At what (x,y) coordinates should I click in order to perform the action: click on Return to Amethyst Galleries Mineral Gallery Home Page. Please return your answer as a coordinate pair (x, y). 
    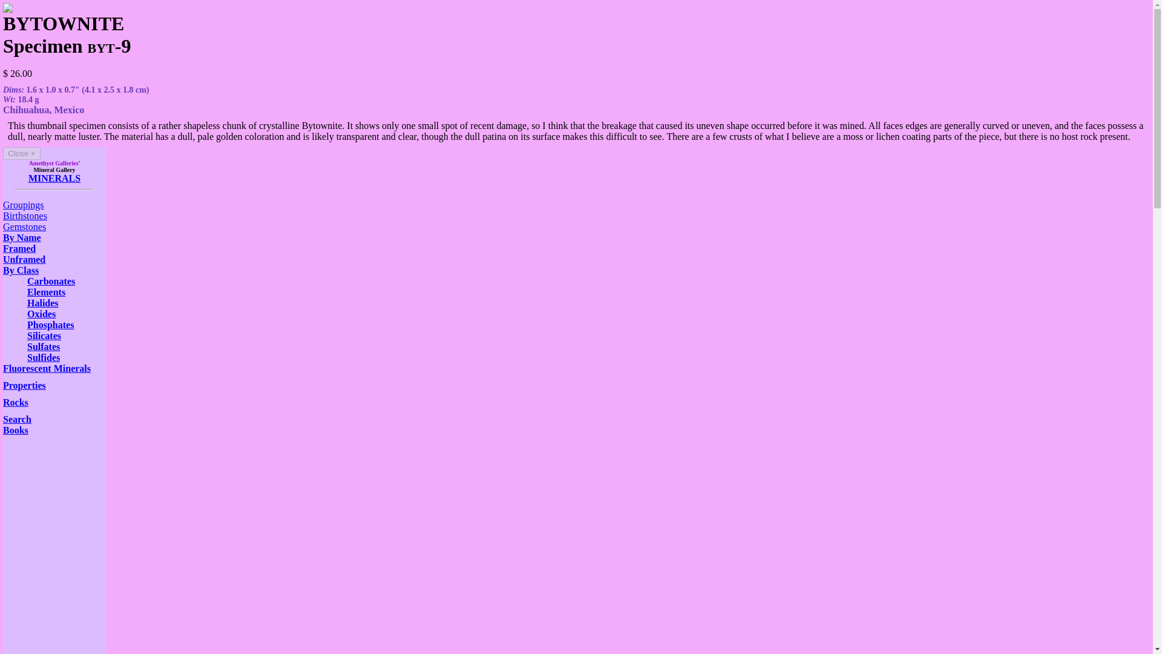
    Looking at the image, I should click on (54, 178).